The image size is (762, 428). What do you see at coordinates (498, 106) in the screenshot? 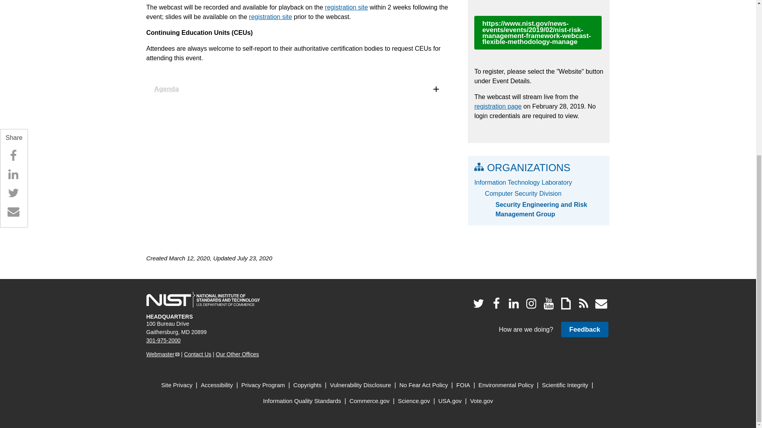
I see `registration page` at bounding box center [498, 106].